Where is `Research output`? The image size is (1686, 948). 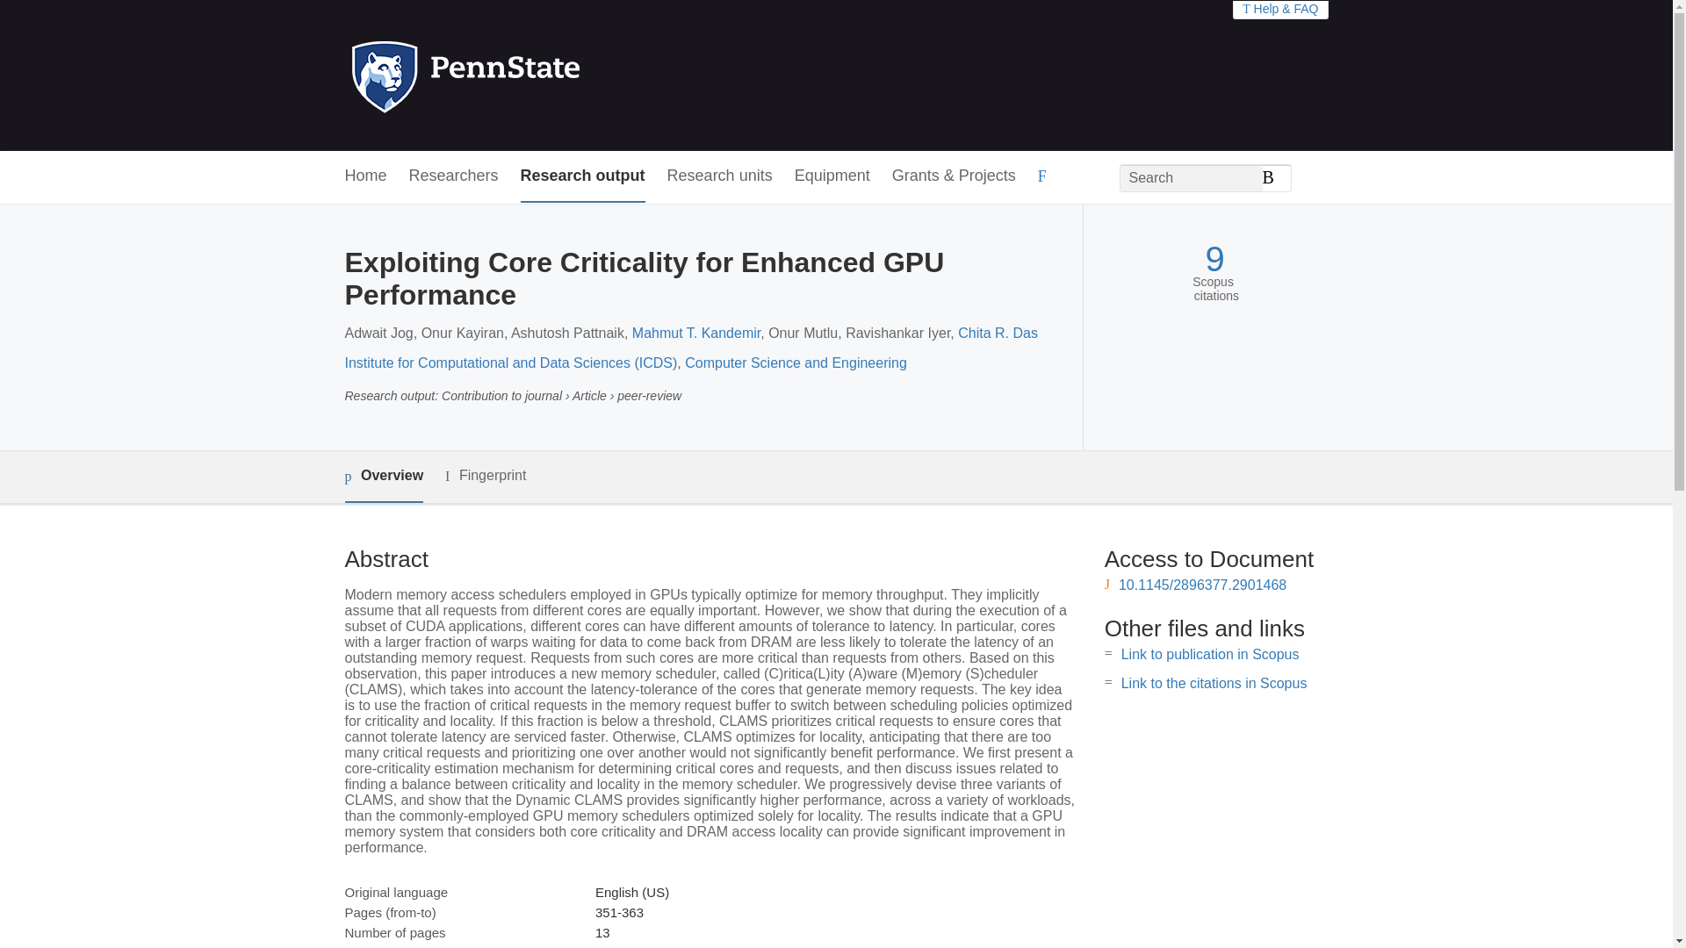
Research output is located at coordinates (583, 176).